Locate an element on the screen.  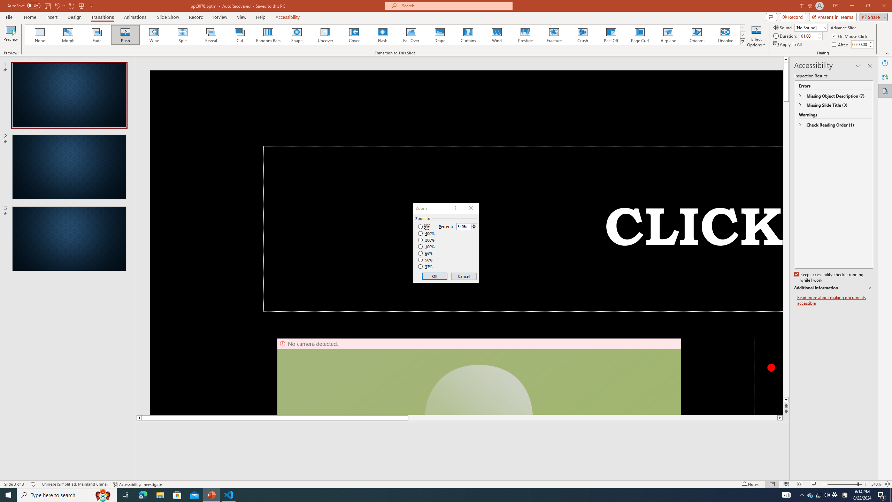
400% is located at coordinates (426, 234).